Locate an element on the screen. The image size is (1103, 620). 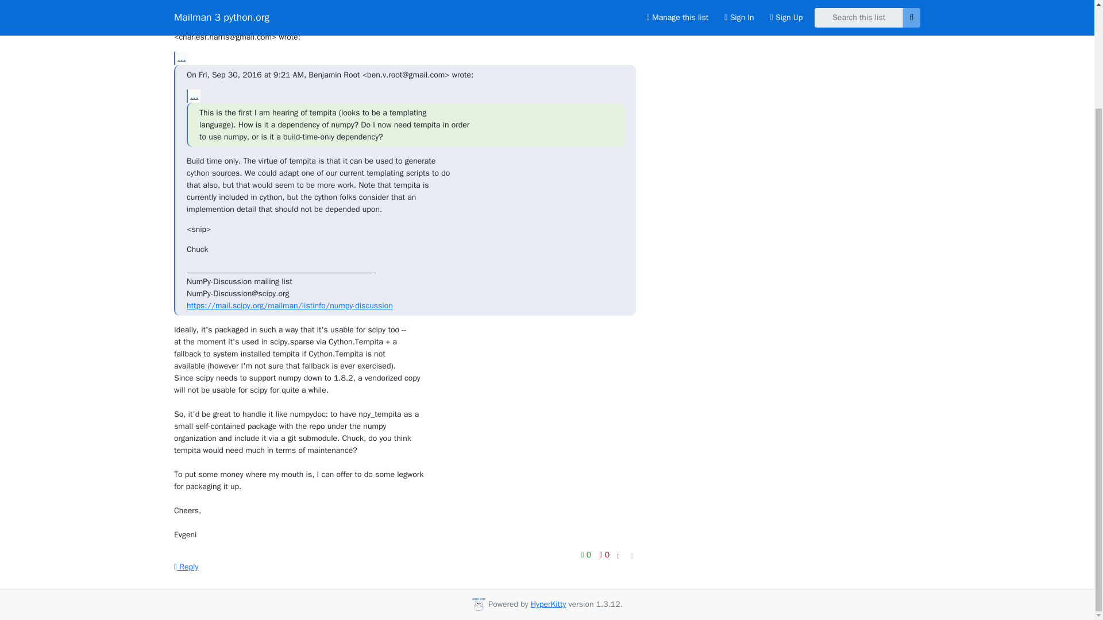
Back to the list is located at coordinates (681, 6).